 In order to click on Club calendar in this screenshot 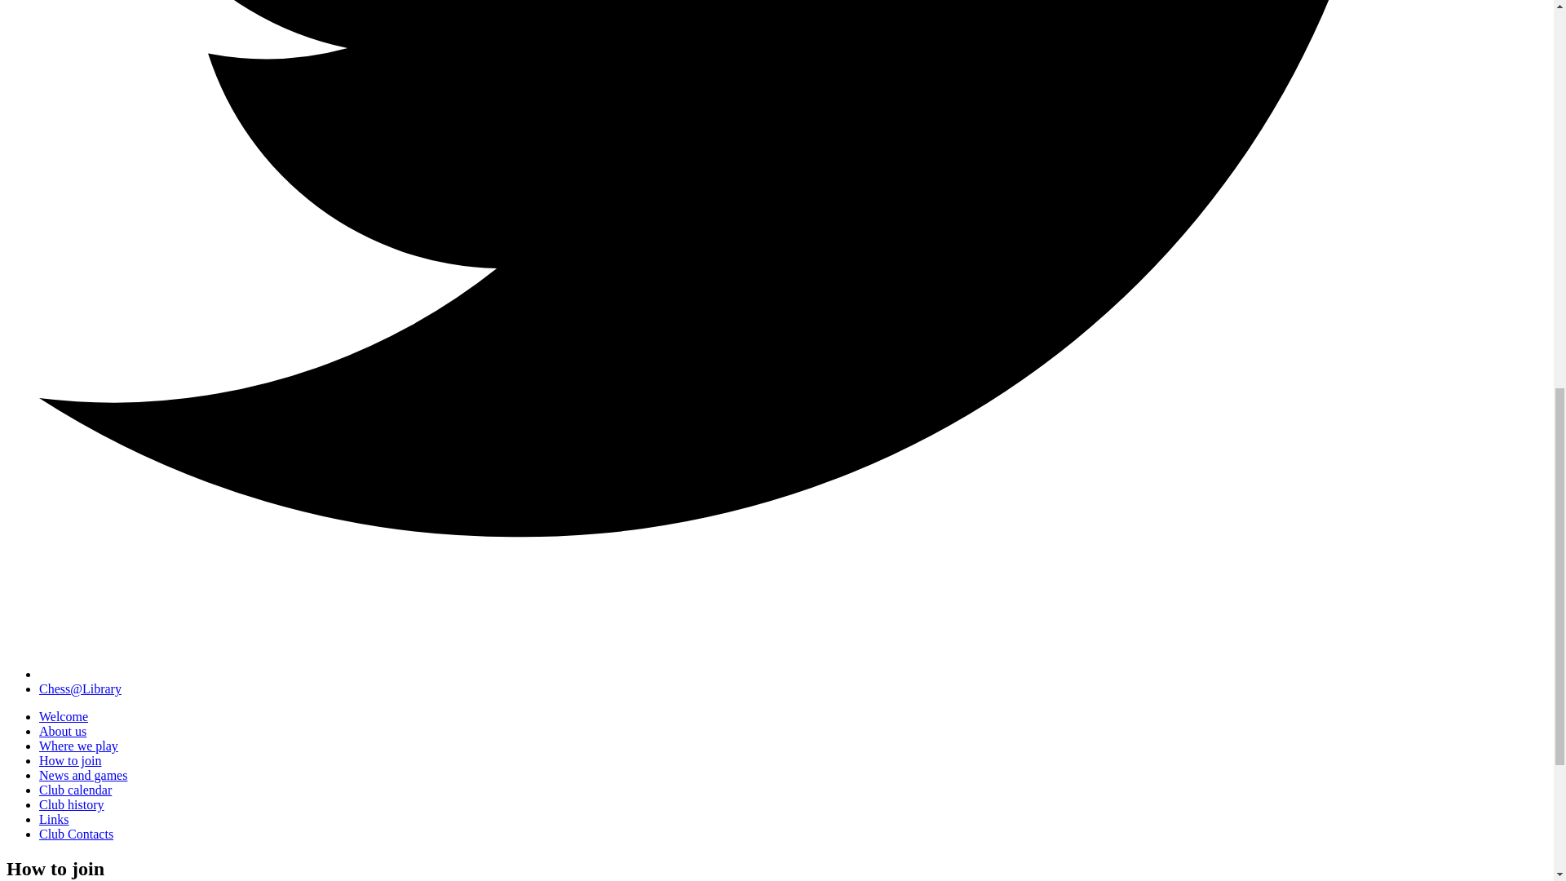, I will do `click(75, 790)`.